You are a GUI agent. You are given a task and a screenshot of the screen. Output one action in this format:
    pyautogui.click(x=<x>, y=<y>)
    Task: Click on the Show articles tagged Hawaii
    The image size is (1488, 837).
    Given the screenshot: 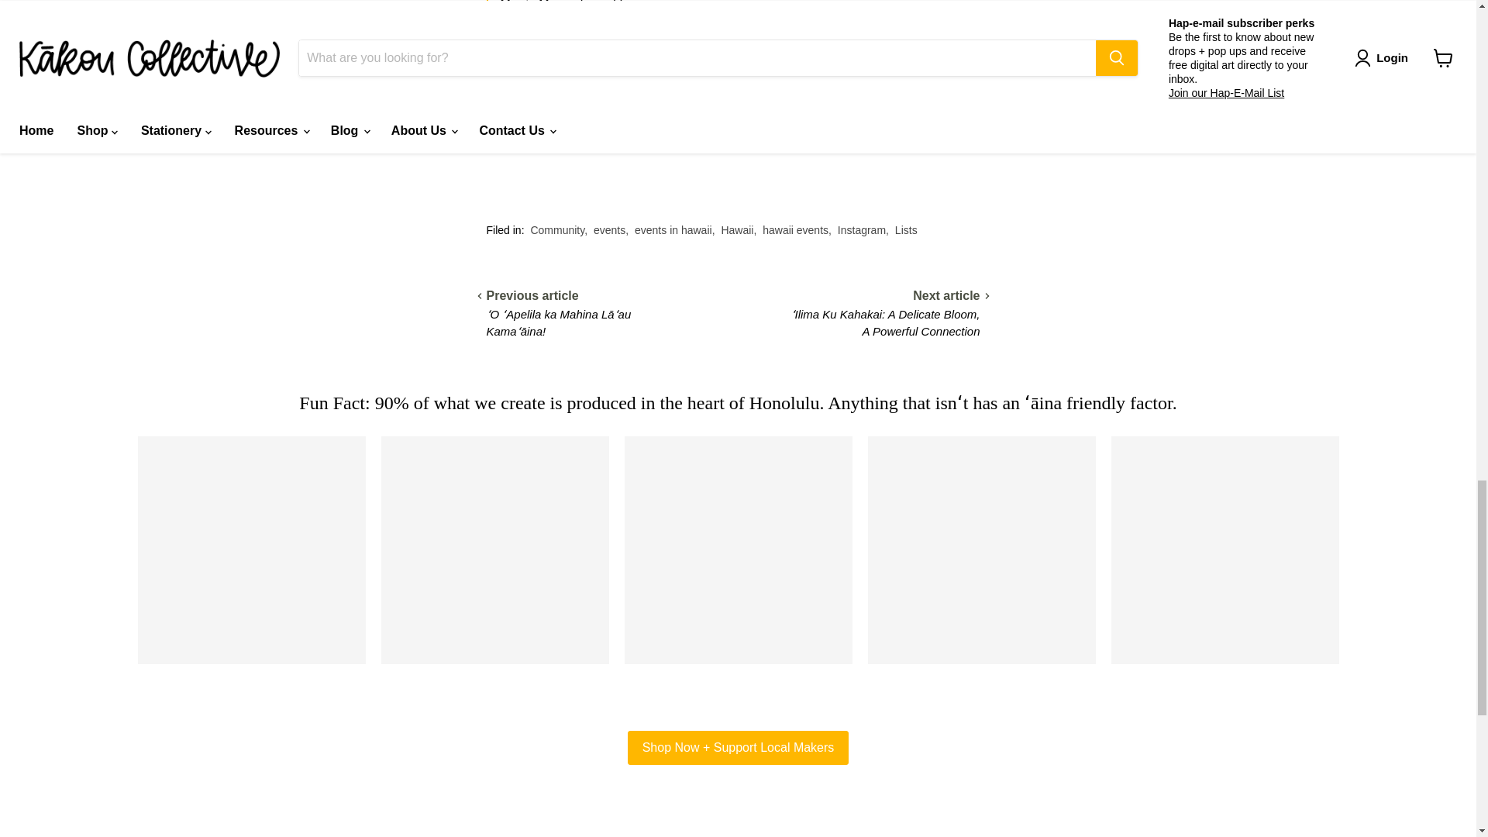 What is the action you would take?
    pyautogui.click(x=736, y=229)
    